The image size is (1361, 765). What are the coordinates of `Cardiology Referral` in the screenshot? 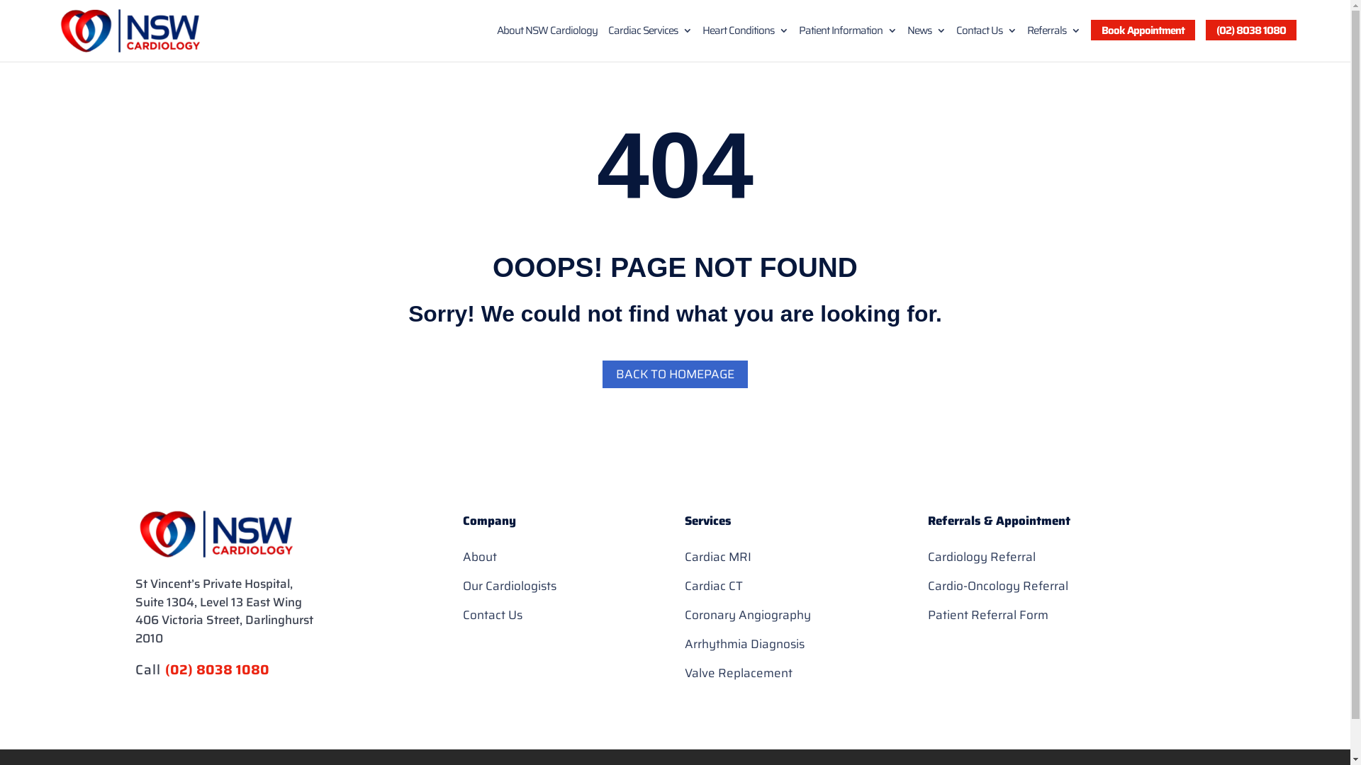 It's located at (982, 557).